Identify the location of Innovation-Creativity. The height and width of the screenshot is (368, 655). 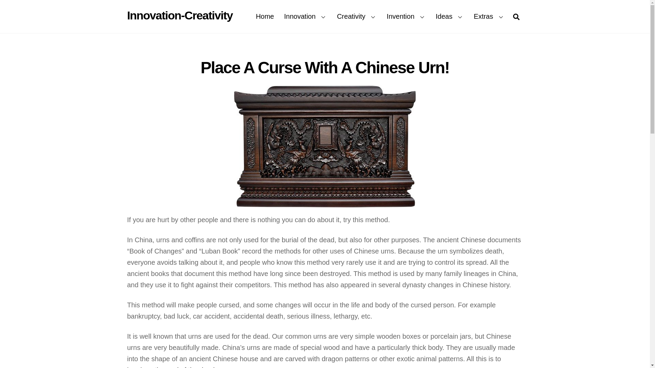
(179, 15).